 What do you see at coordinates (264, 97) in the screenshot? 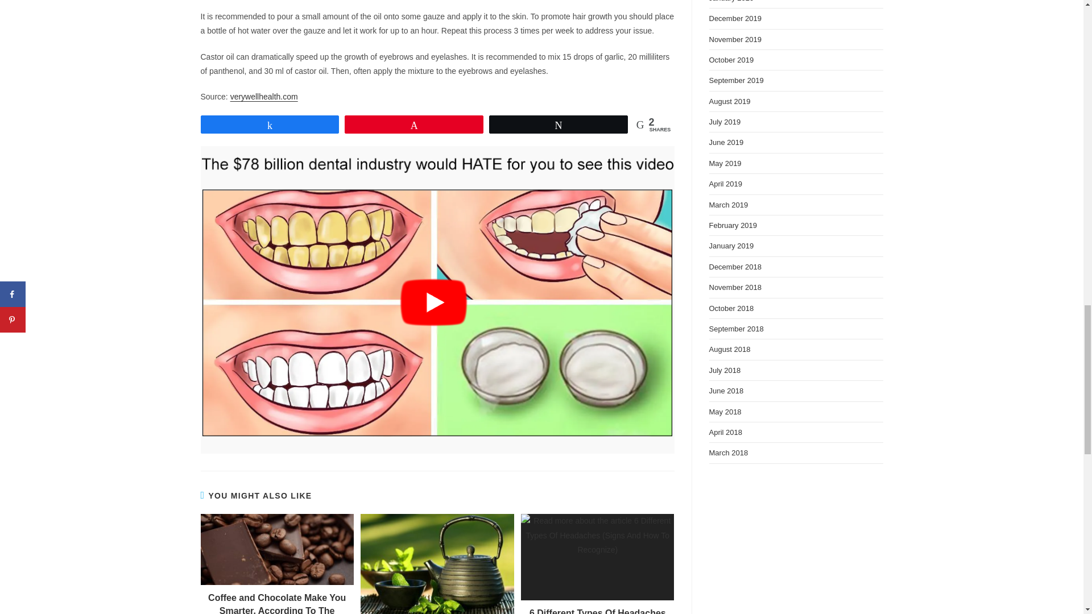
I see `verywellhealth.com` at bounding box center [264, 97].